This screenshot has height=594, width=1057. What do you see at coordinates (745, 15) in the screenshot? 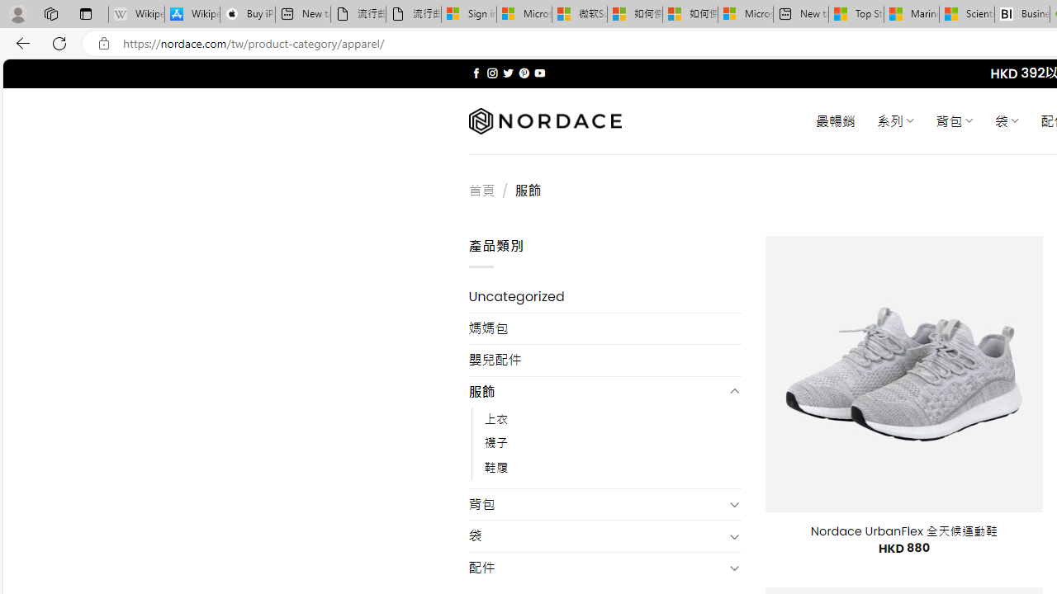
I see `Microsoft account | Account Checkup` at bounding box center [745, 15].